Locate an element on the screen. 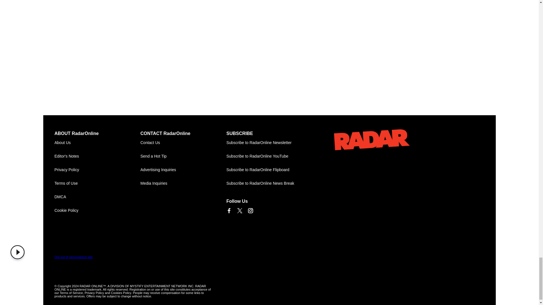 Image resolution: width=543 pixels, height=305 pixels. Link to X is located at coordinates (239, 210).